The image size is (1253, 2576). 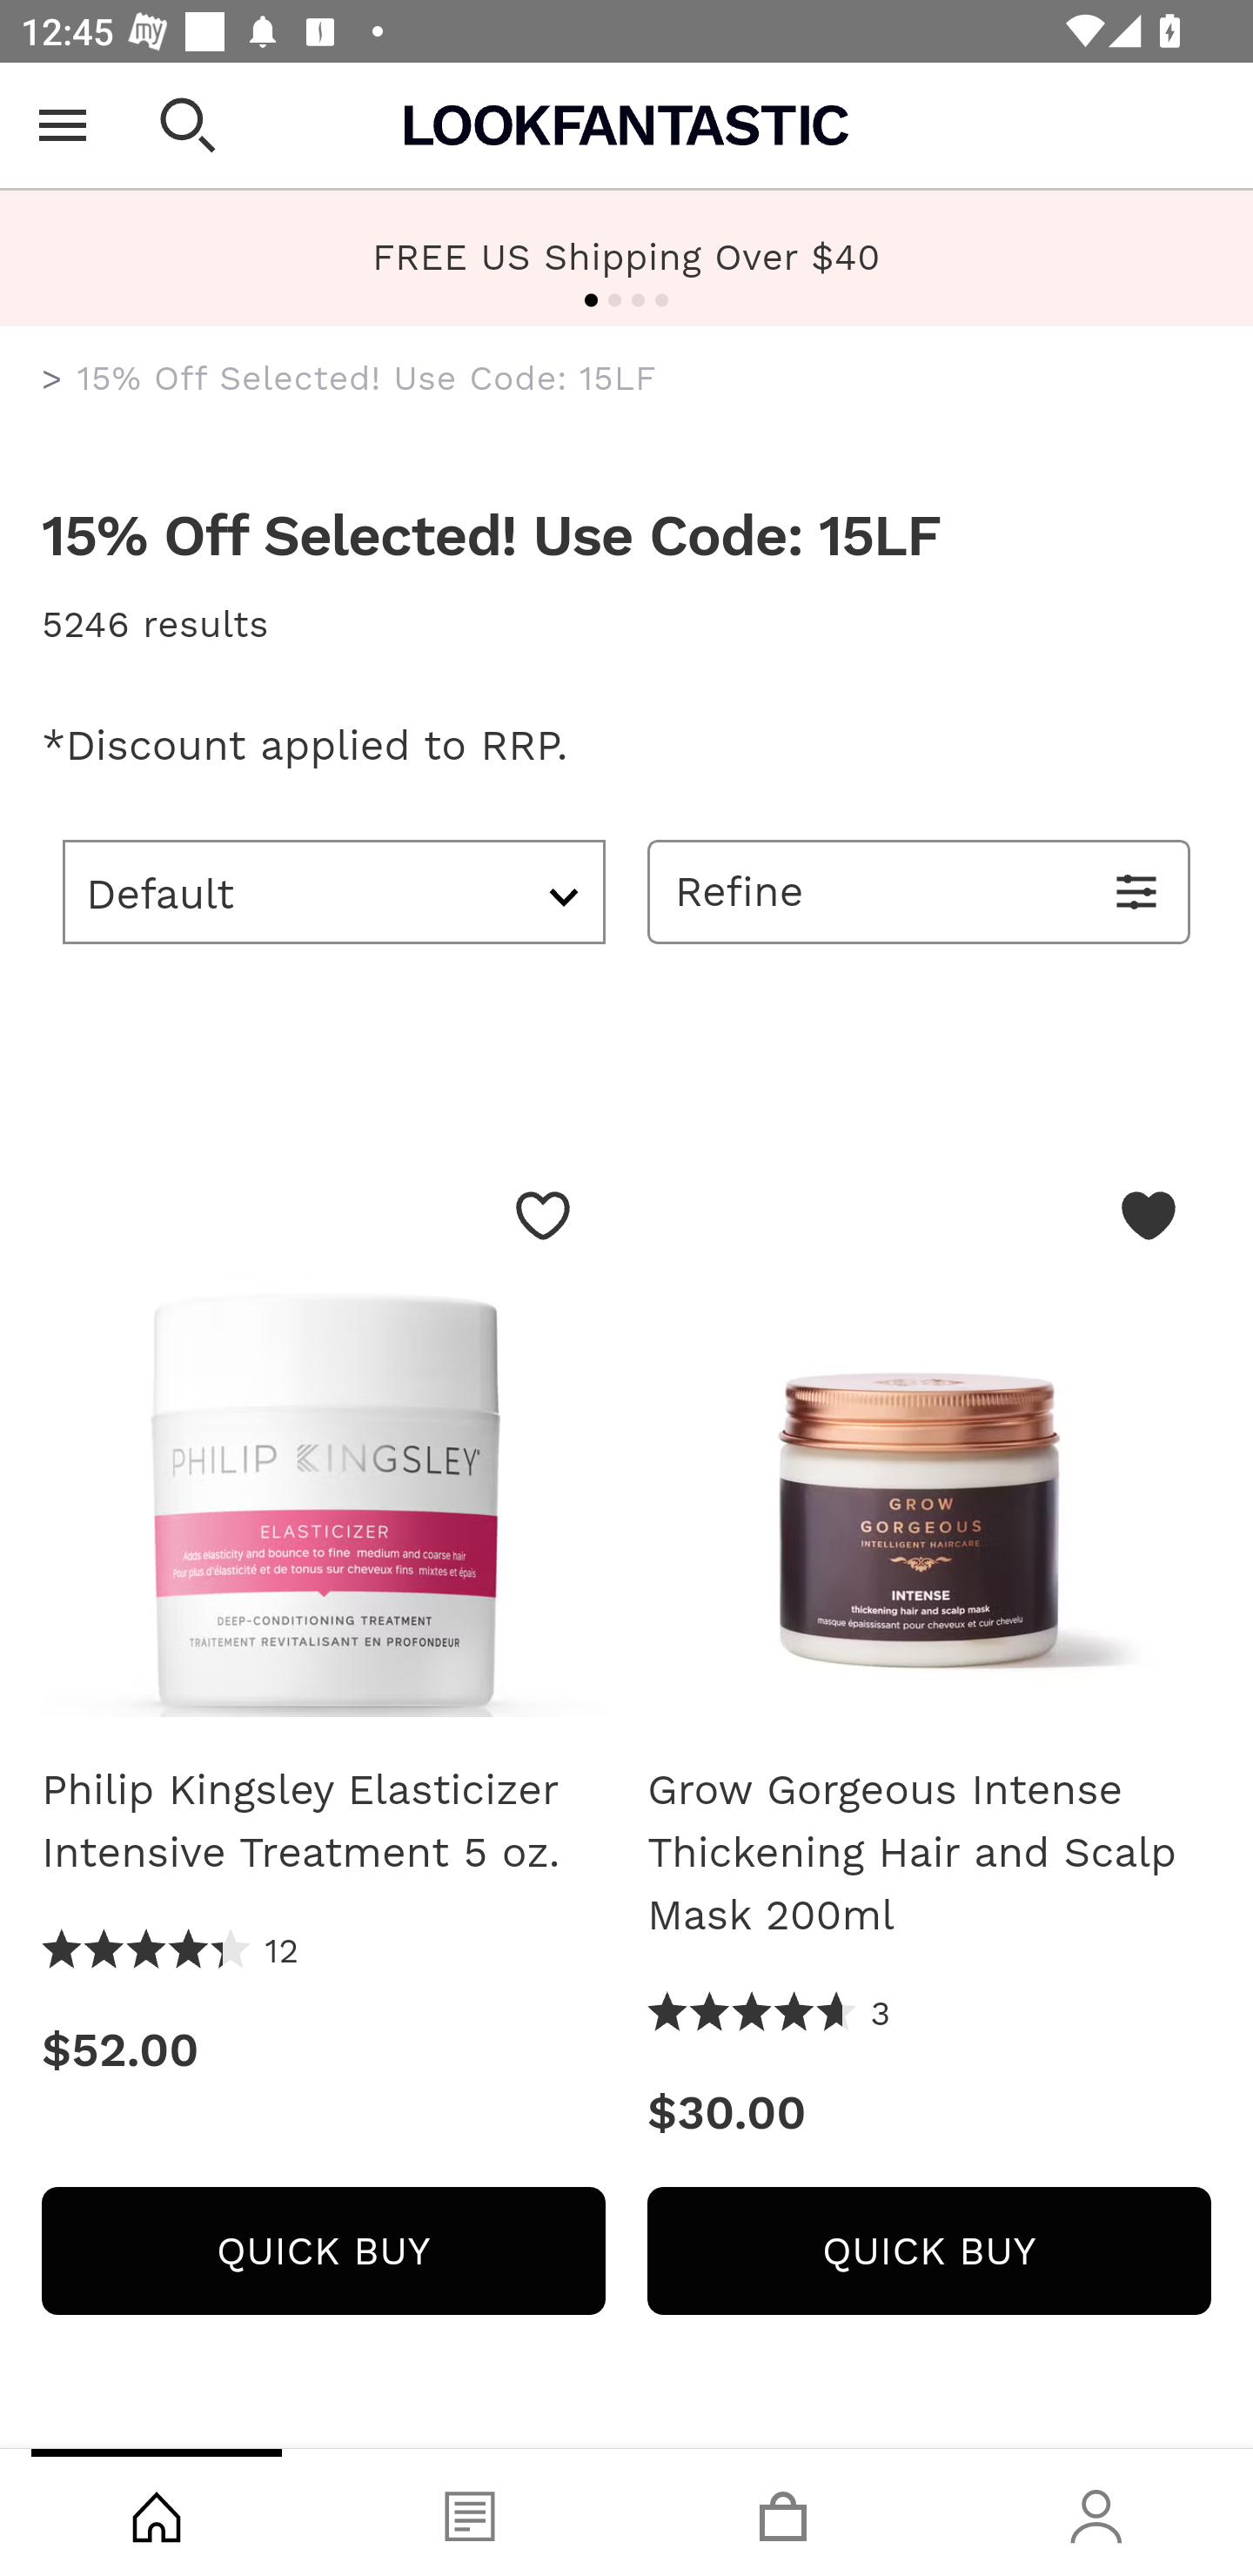 What do you see at coordinates (1149, 1215) in the screenshot?
I see `Saved to Wishlist` at bounding box center [1149, 1215].